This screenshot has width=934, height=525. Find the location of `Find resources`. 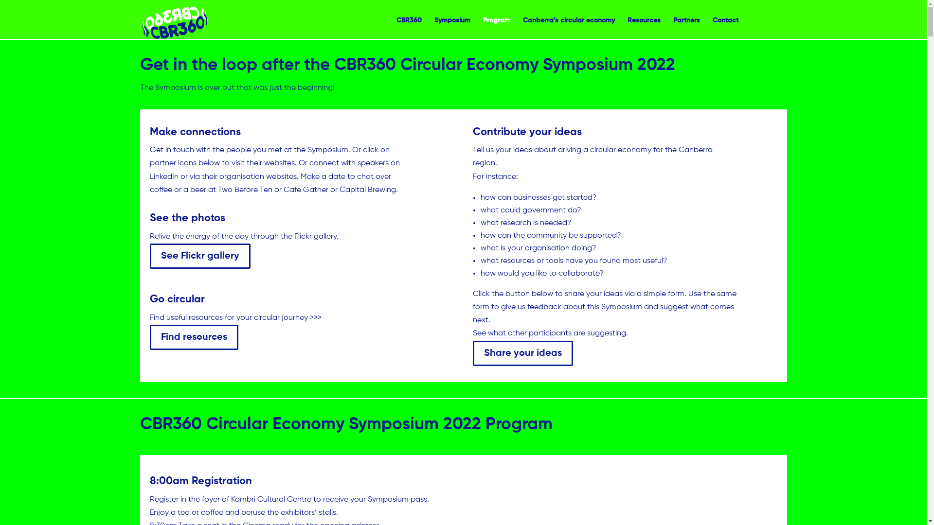

Find resources is located at coordinates (194, 337).